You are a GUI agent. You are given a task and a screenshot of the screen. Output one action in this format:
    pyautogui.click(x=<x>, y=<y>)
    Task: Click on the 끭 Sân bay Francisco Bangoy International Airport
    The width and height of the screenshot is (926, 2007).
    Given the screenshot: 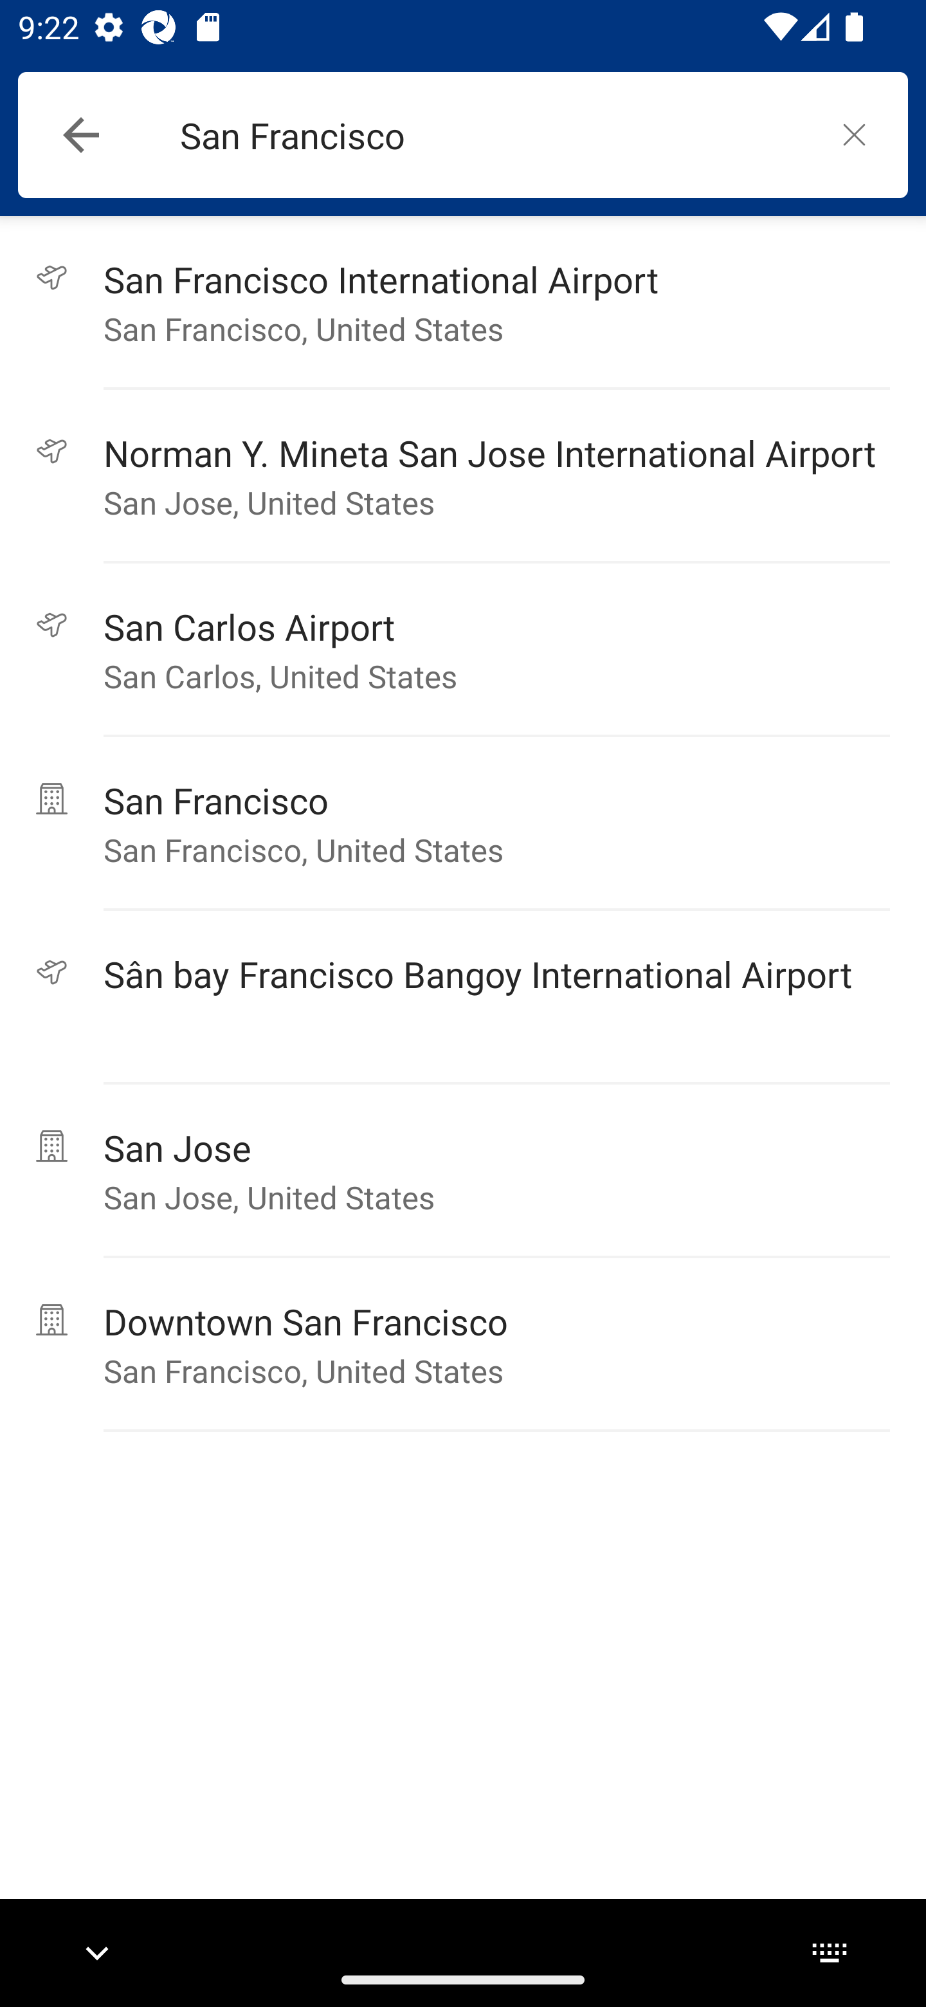 What is the action you would take?
    pyautogui.click(x=463, y=997)
    